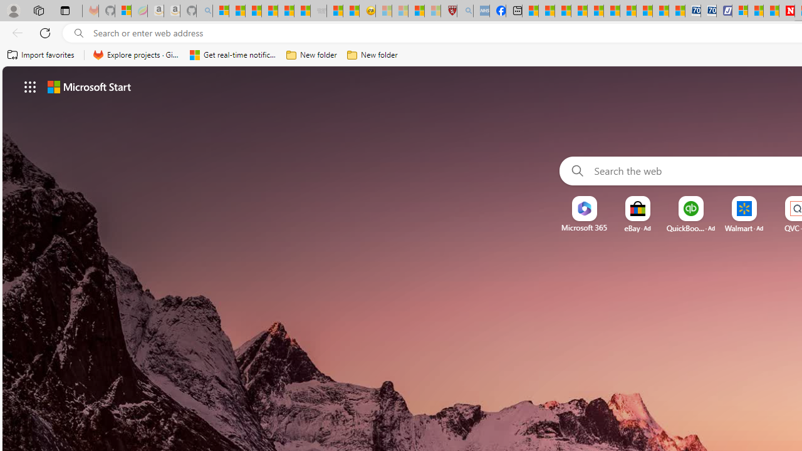 This screenshot has height=451, width=802. Describe the element at coordinates (372, 55) in the screenshot. I see `New folder` at that location.